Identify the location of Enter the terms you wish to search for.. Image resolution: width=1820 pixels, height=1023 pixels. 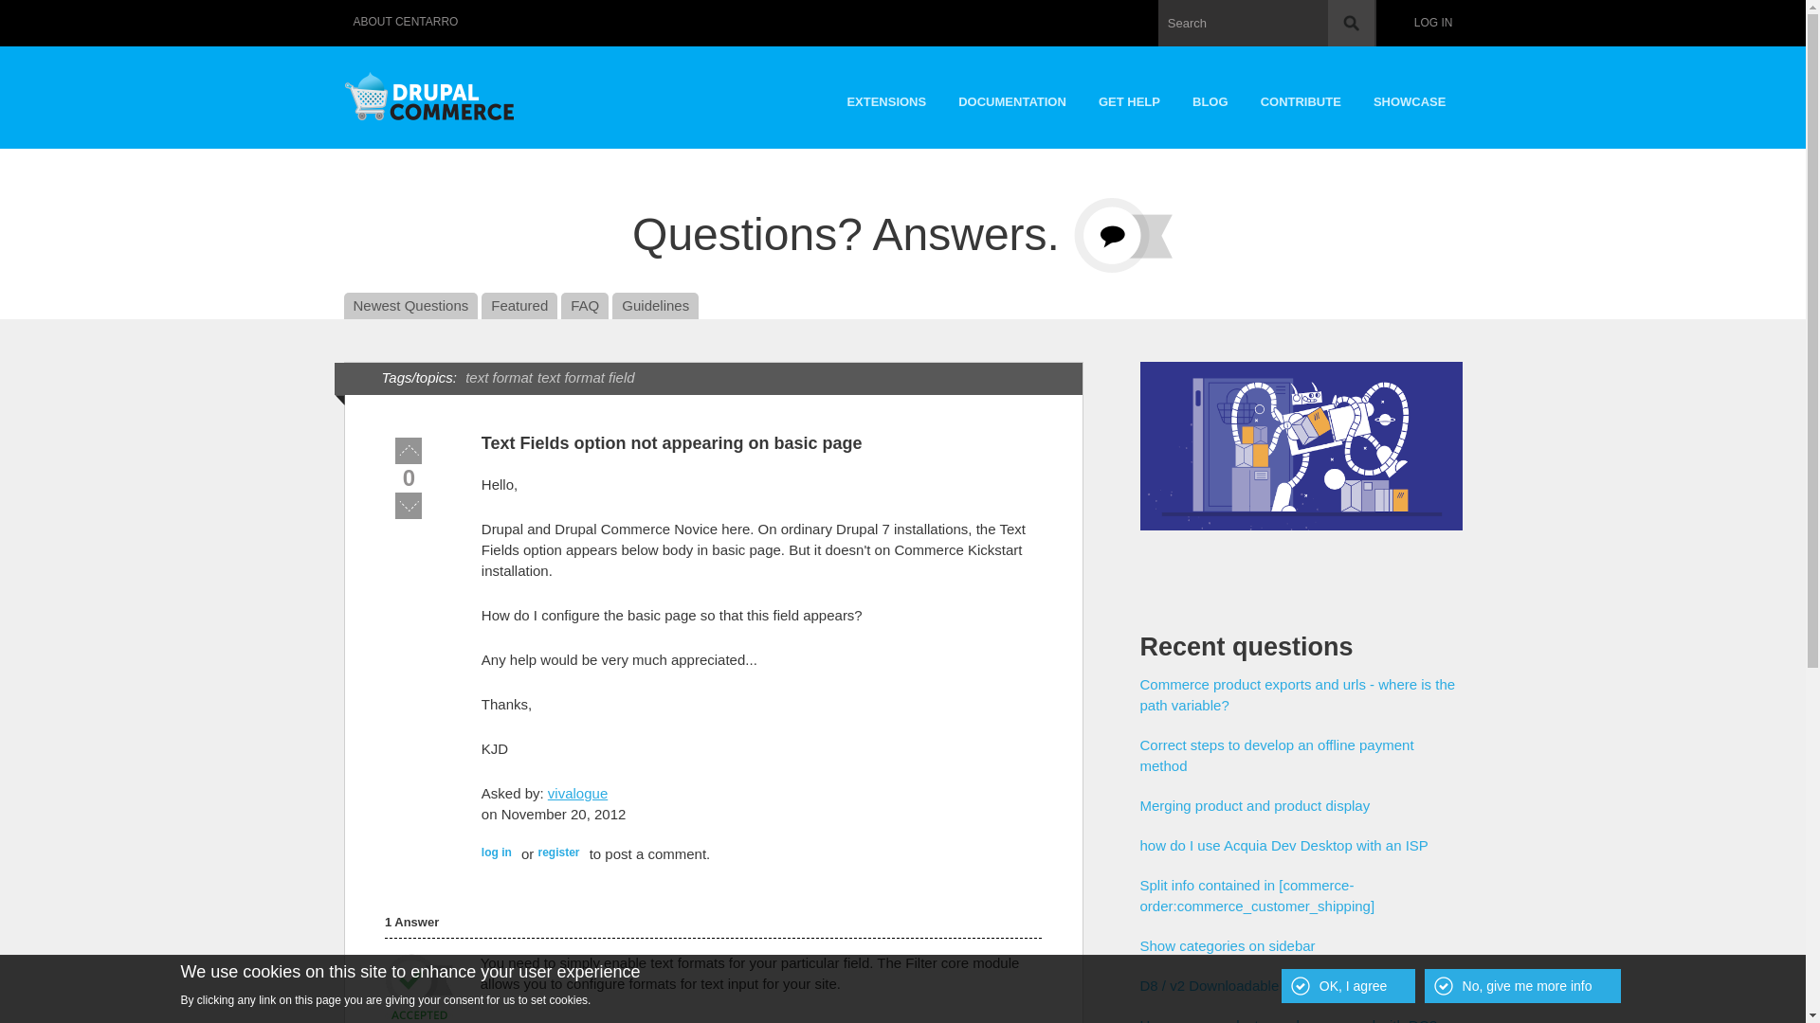
(1266, 23).